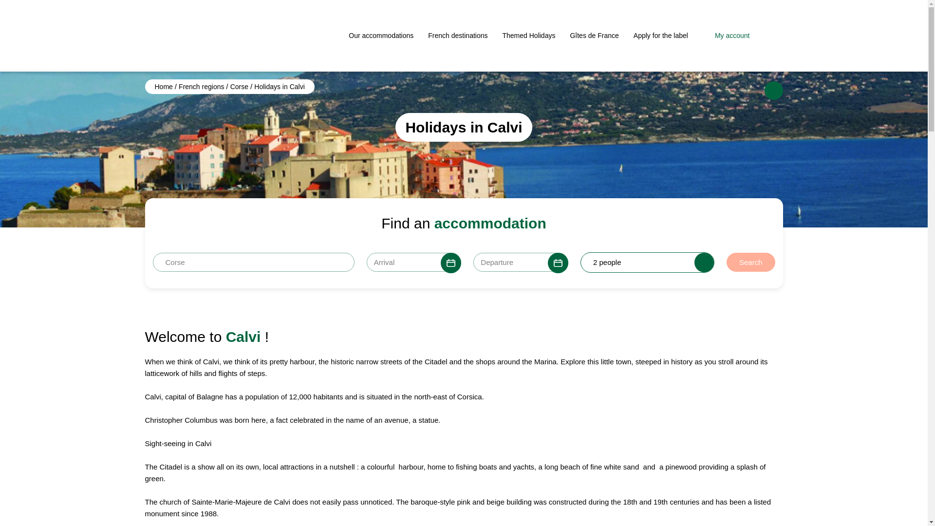 The image size is (935, 526). Describe the element at coordinates (253, 262) in the screenshot. I see `Corse` at that location.